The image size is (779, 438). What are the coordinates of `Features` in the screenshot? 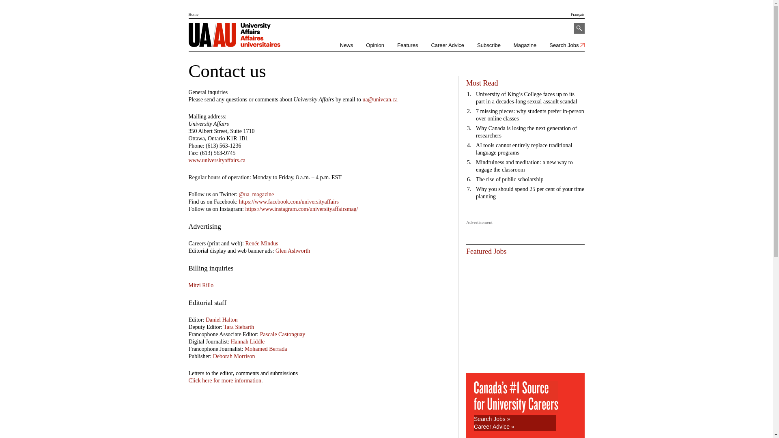 It's located at (407, 45).